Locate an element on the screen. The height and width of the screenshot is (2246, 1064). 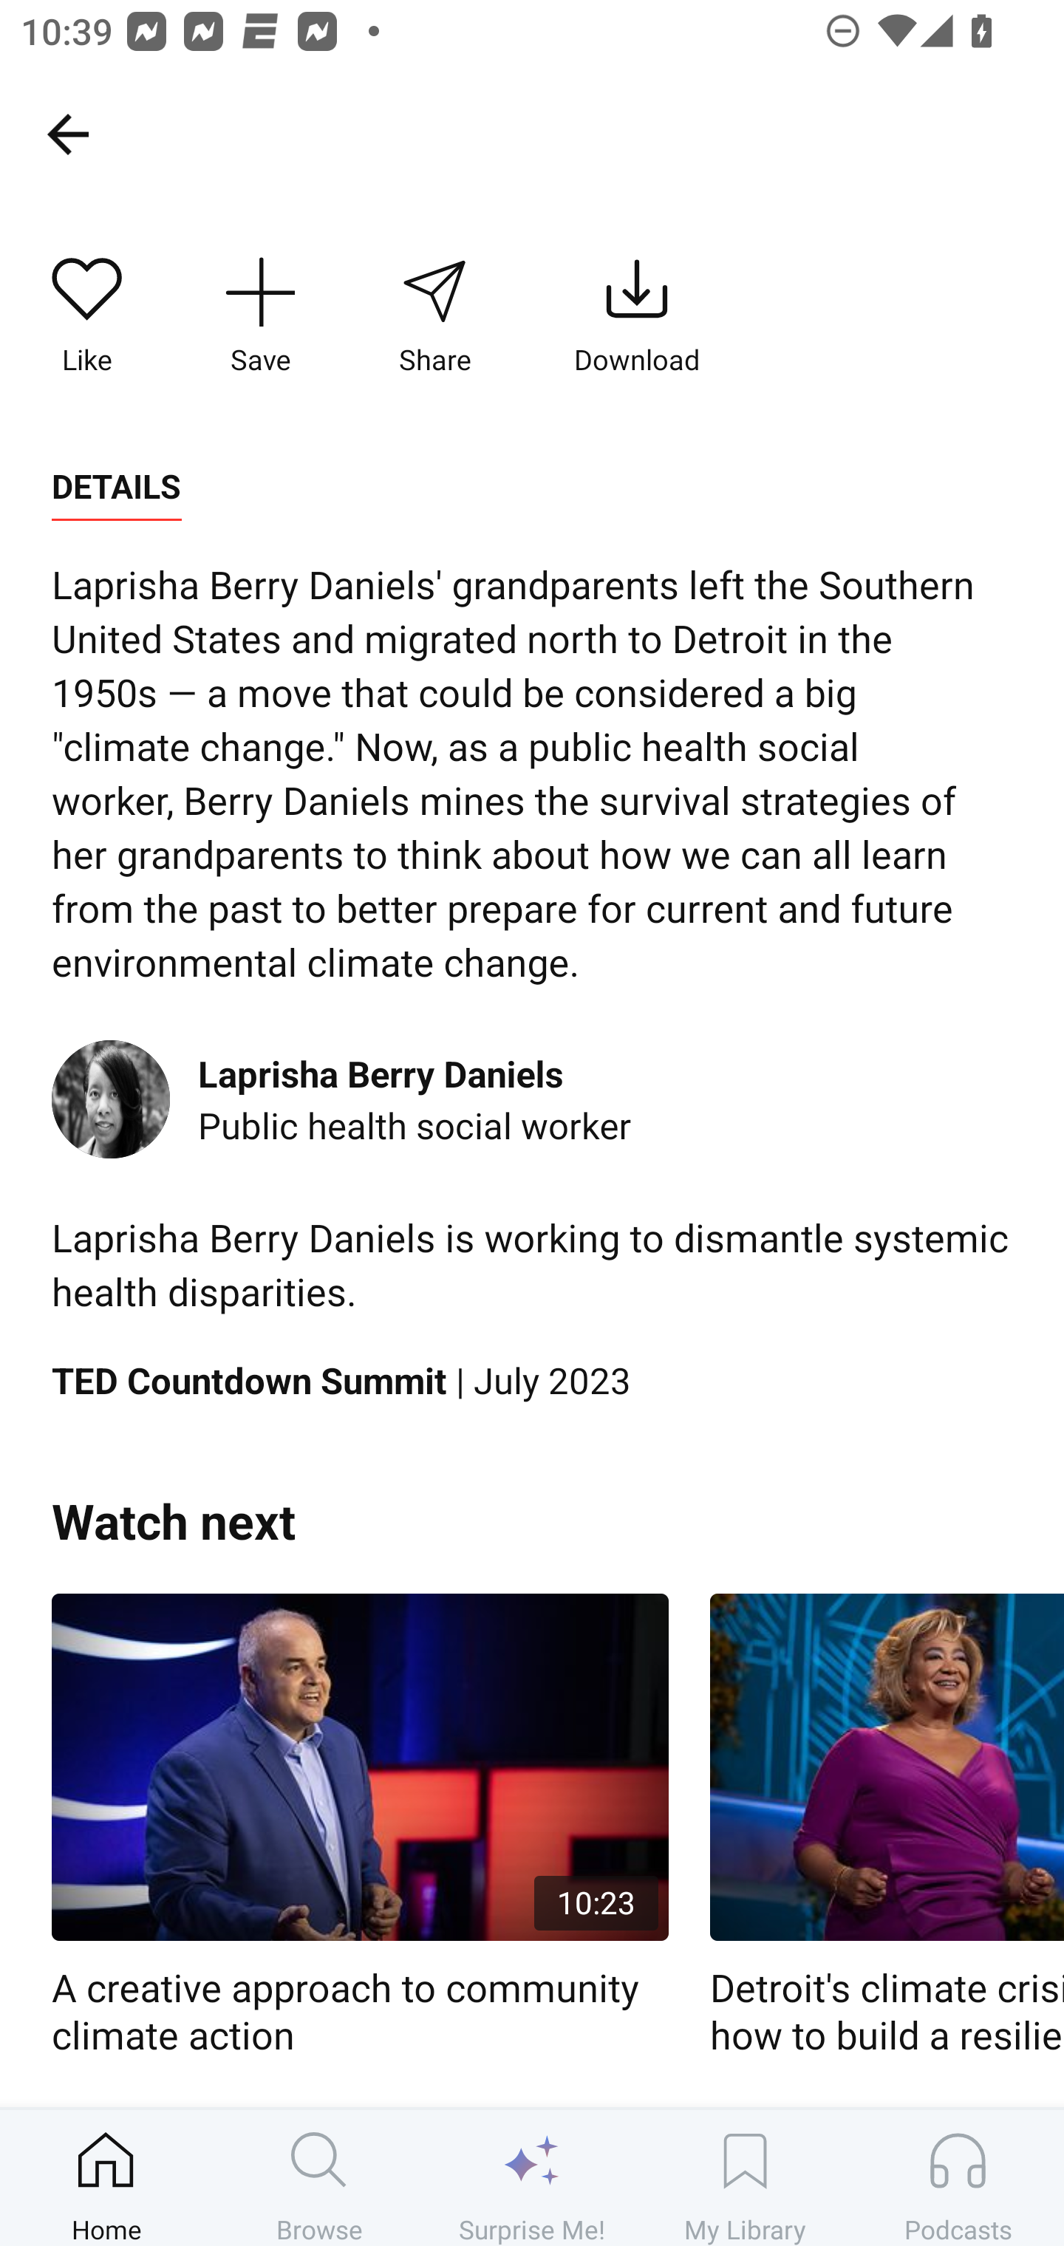
Download is located at coordinates (637, 316).